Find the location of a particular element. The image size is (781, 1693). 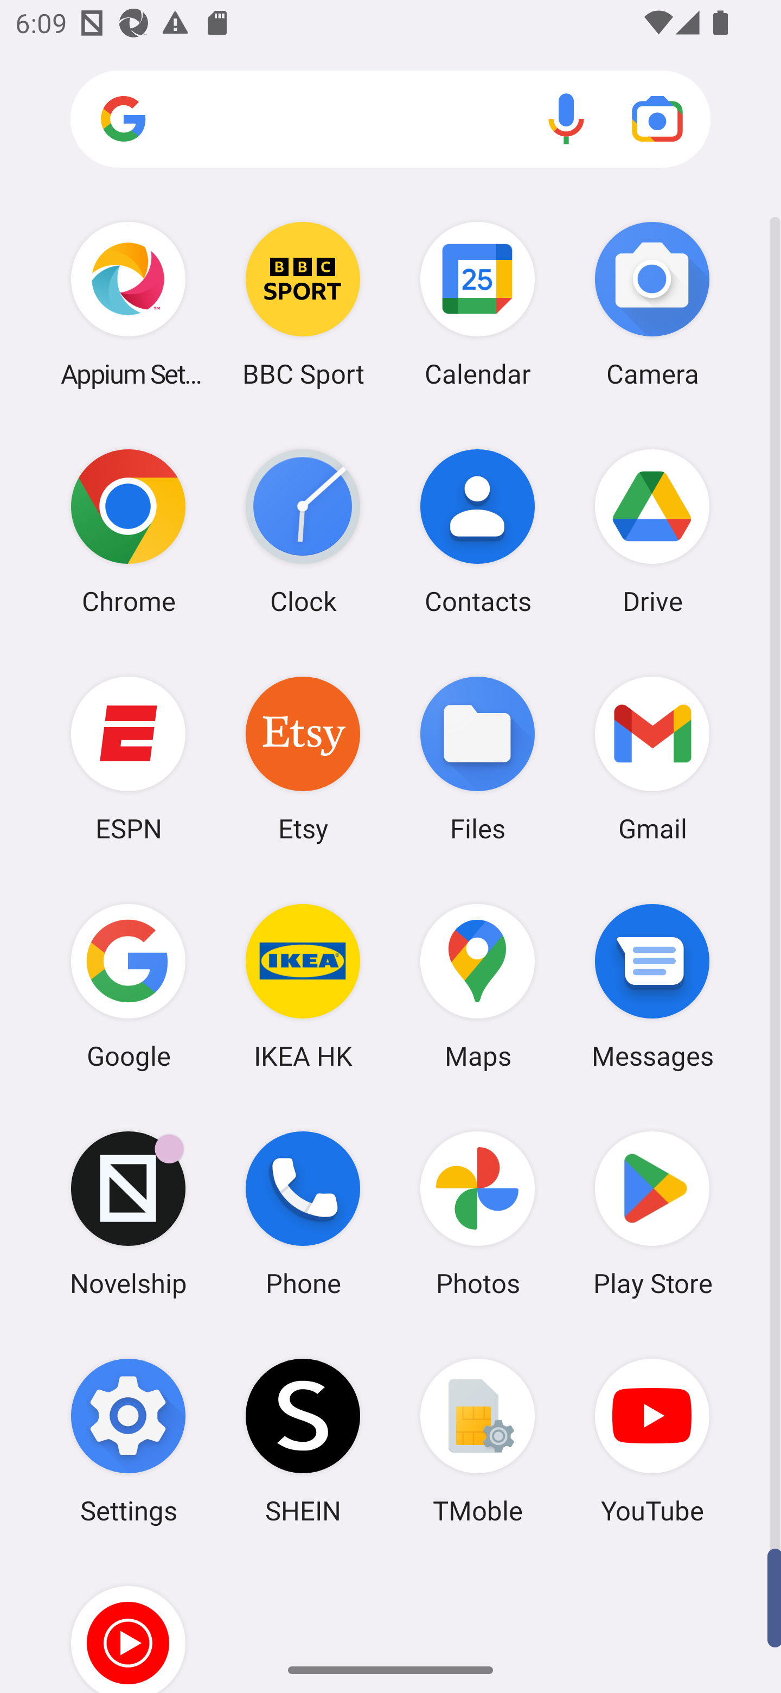

TMoble is located at coordinates (478, 1441).